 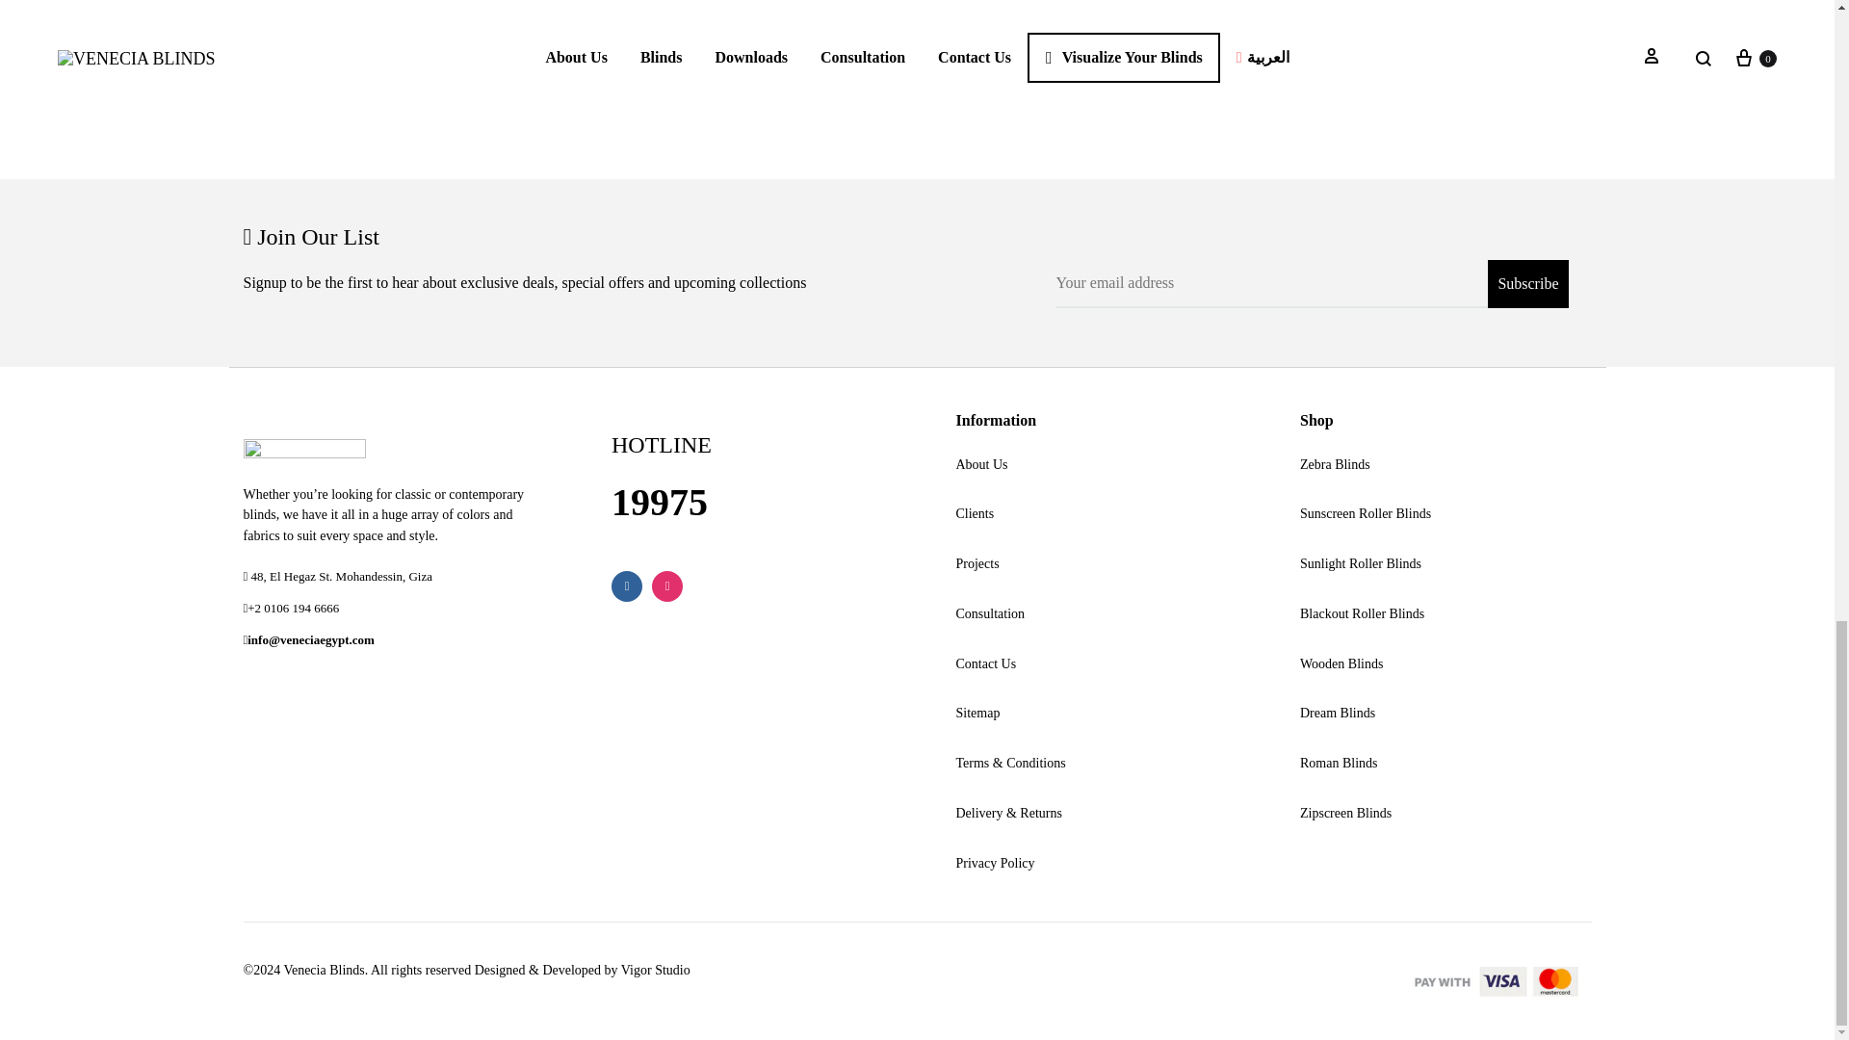 I want to click on Facebook, so click(x=626, y=585).